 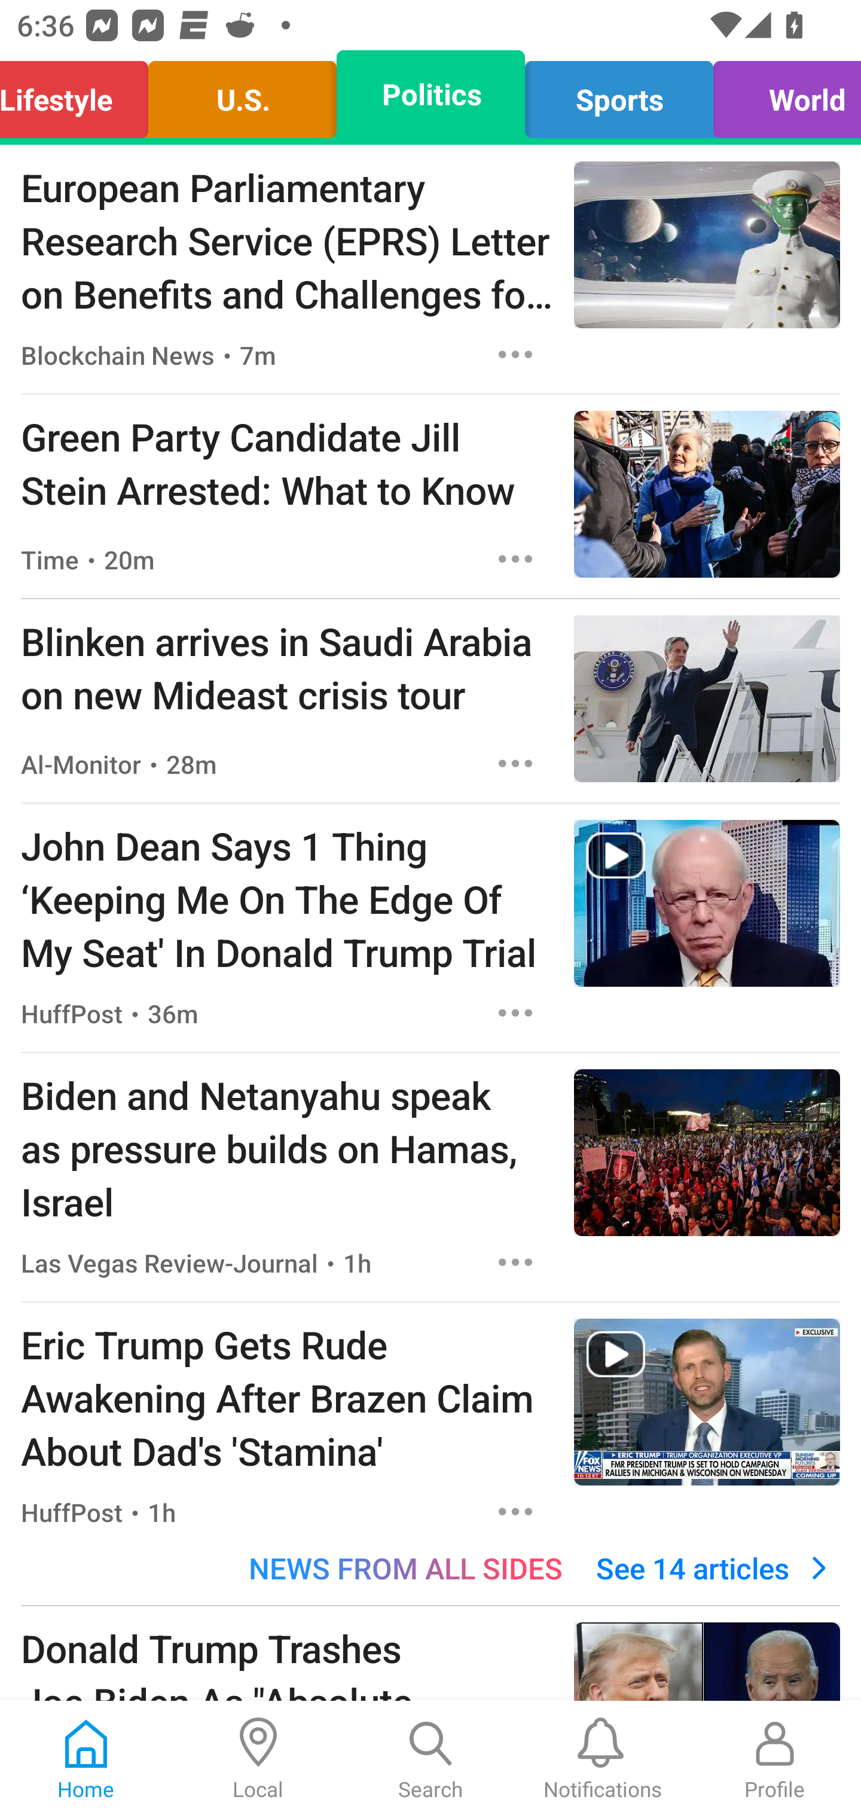 I want to click on Options, so click(x=515, y=763).